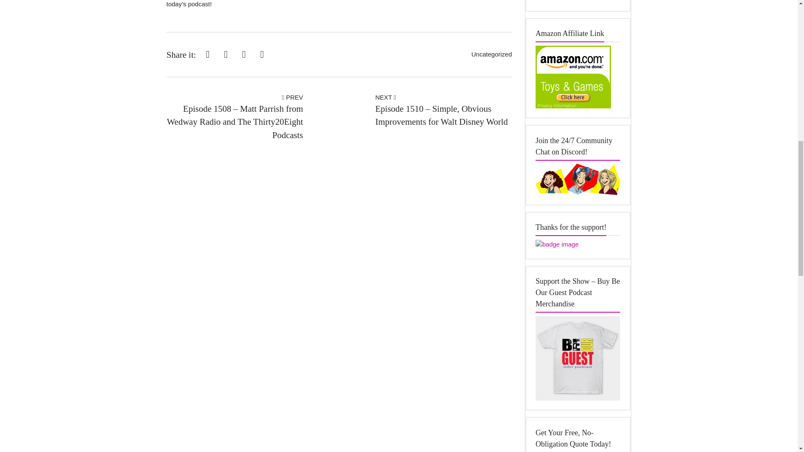 The height and width of the screenshot is (452, 804). What do you see at coordinates (385, 97) in the screenshot?
I see `NEXT` at bounding box center [385, 97].